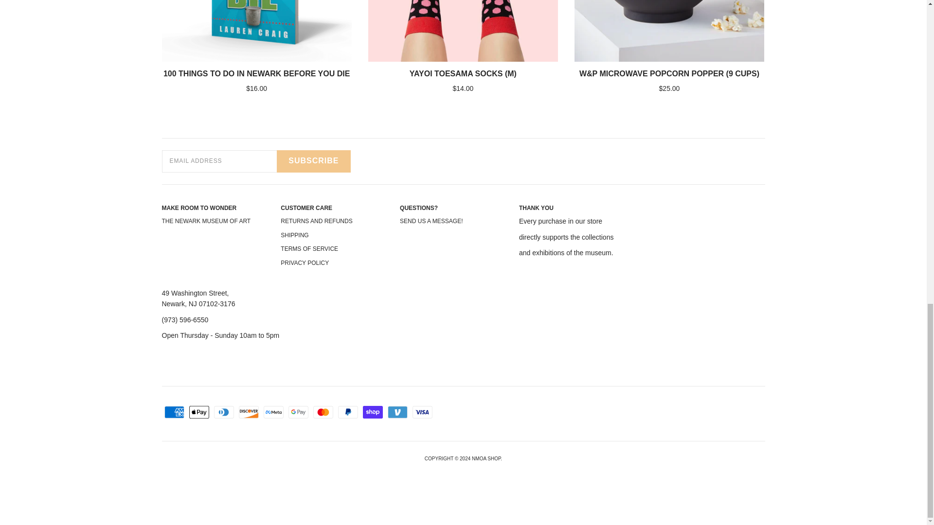  Describe the element at coordinates (323, 412) in the screenshot. I see `Mastercard` at that location.